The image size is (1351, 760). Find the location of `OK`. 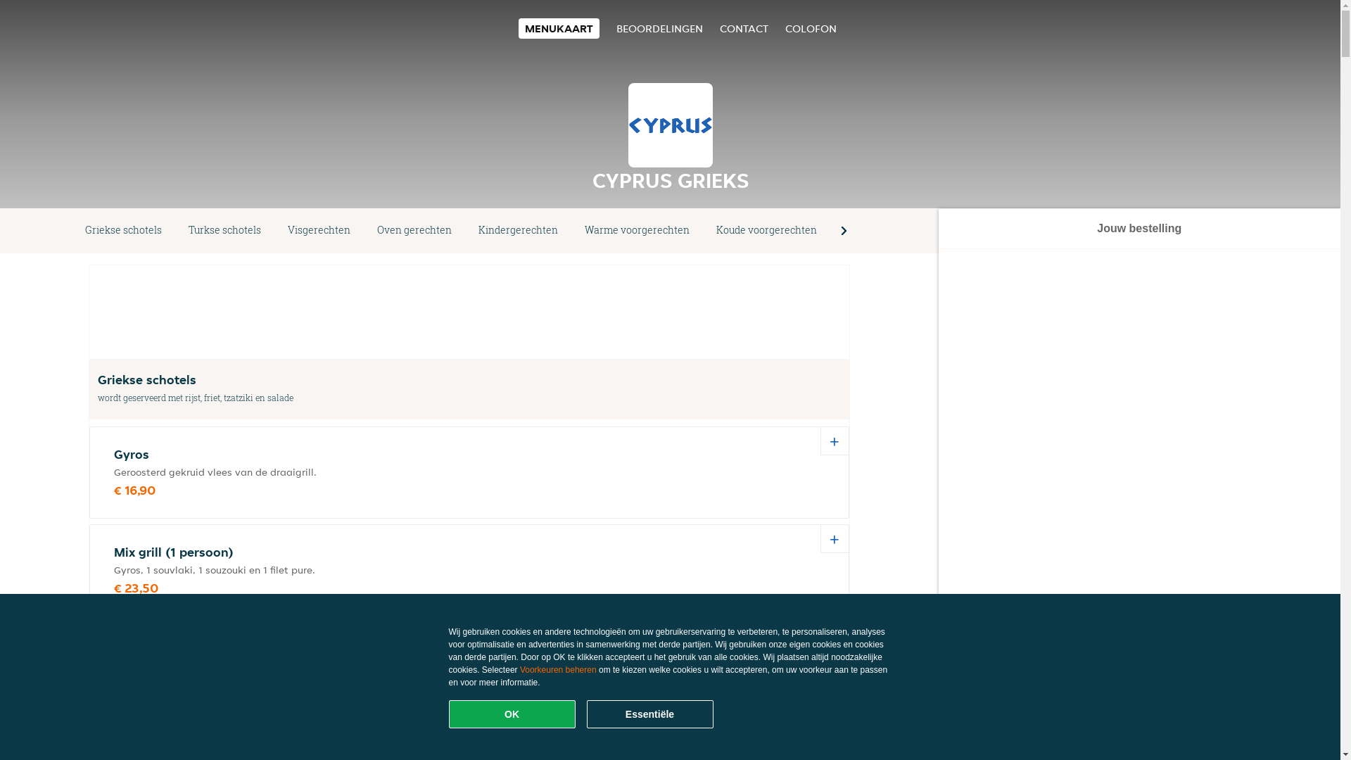

OK is located at coordinates (512, 714).